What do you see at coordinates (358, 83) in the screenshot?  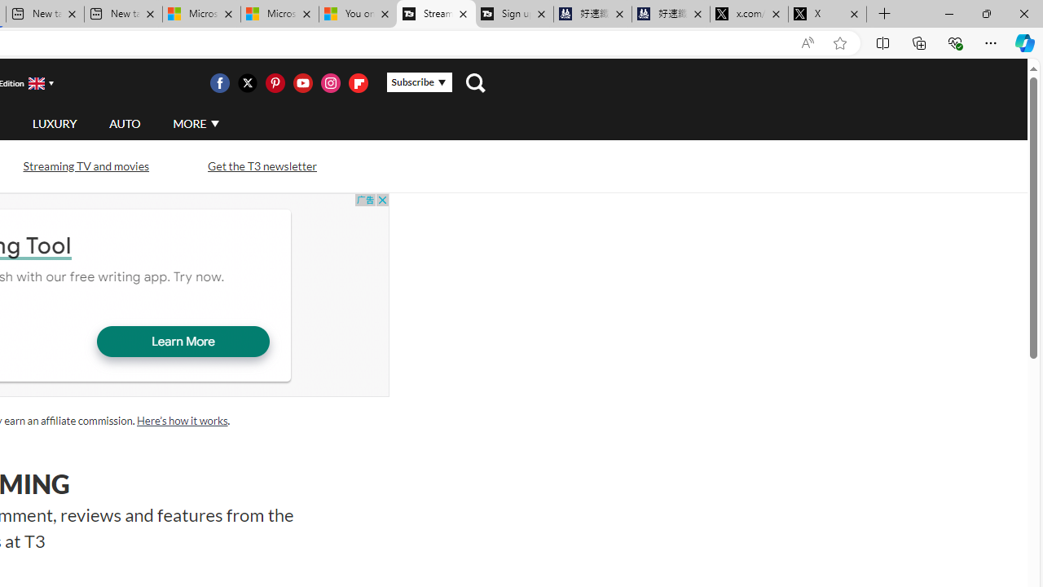 I see `Class: icon-svg` at bounding box center [358, 83].